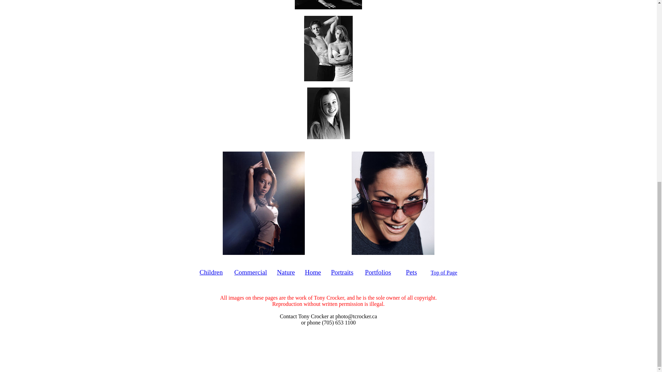  I want to click on Portraits, so click(342, 272).